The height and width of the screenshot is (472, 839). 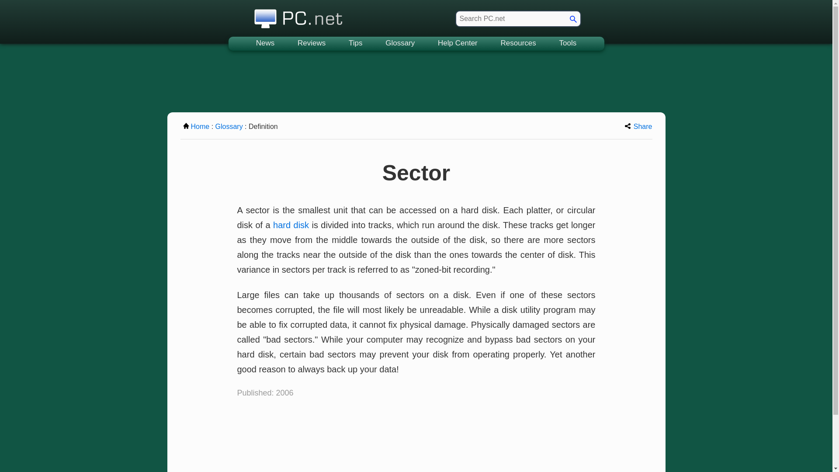 What do you see at coordinates (400, 44) in the screenshot?
I see `Glossary` at bounding box center [400, 44].